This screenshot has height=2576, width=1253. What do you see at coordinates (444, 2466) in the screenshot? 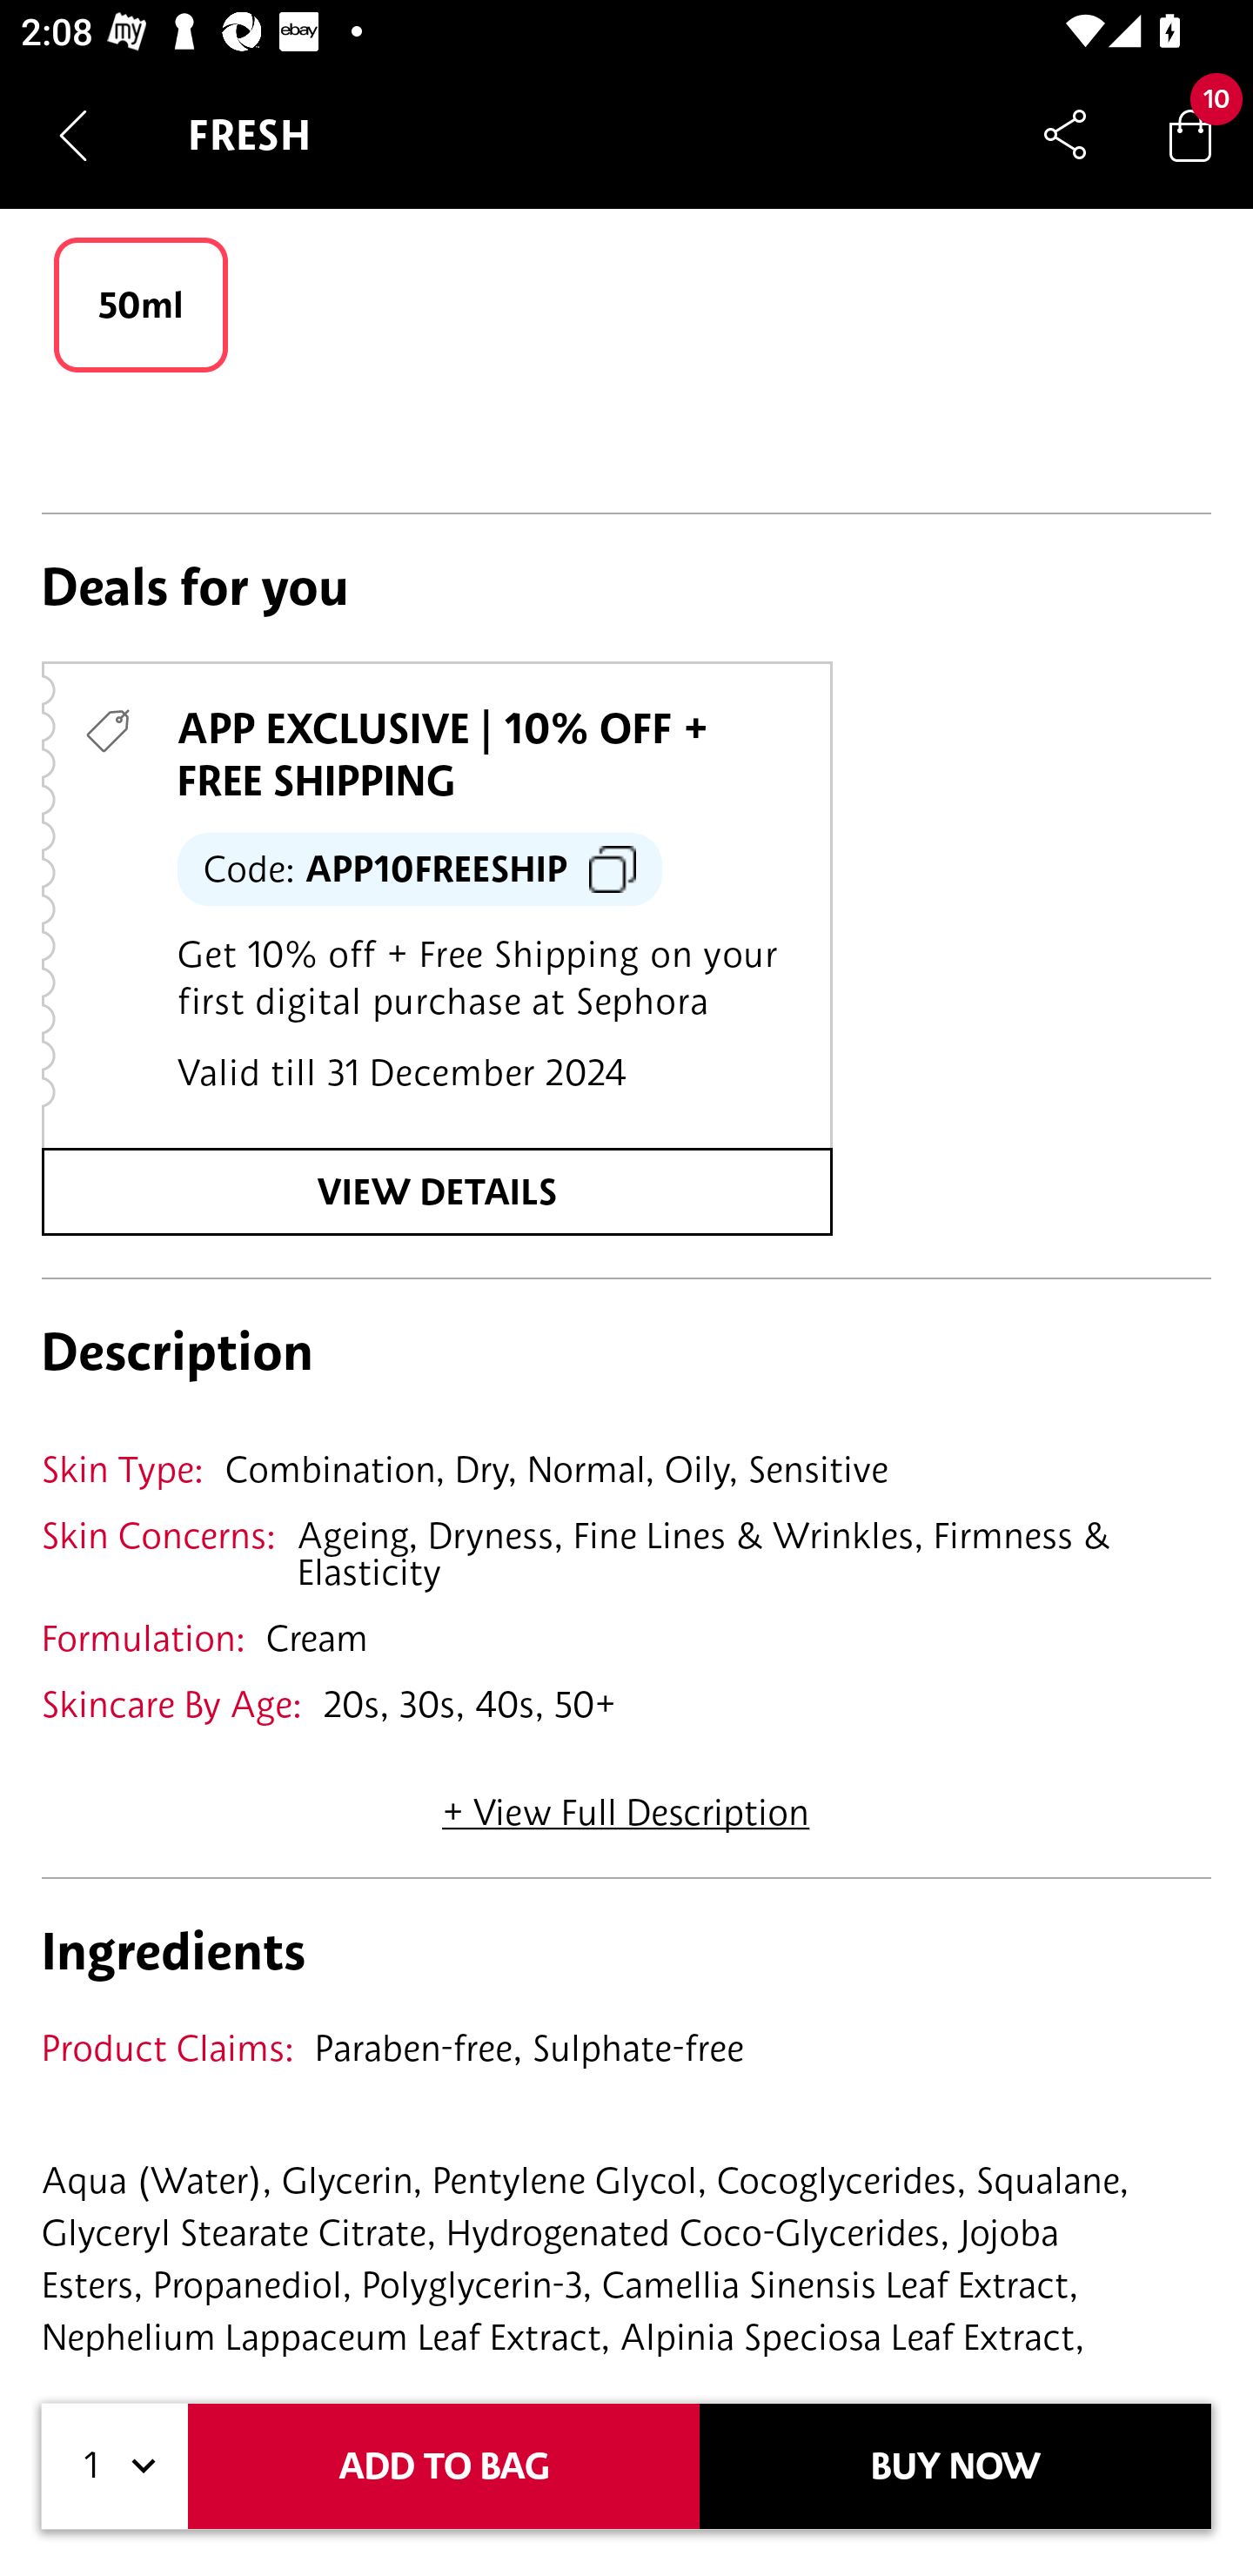
I see `ADD TO BAG` at bounding box center [444, 2466].